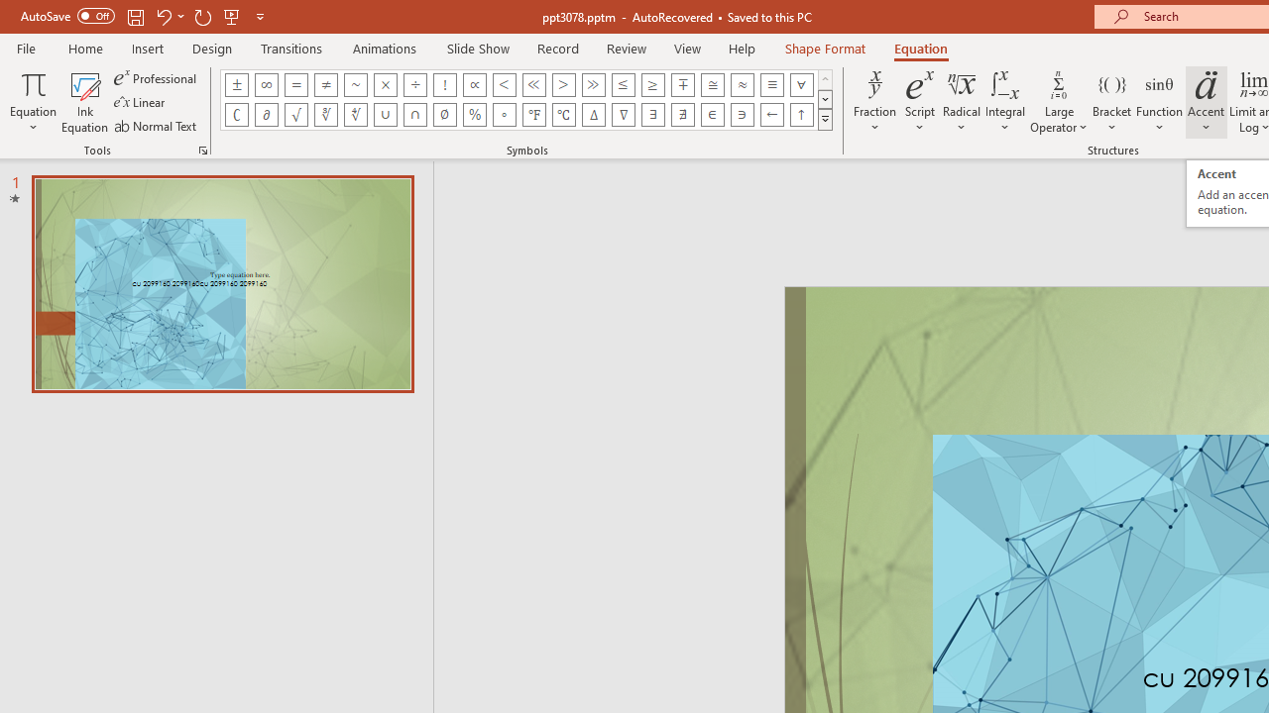 The height and width of the screenshot is (713, 1269). Describe the element at coordinates (202, 151) in the screenshot. I see `Equation Options...` at that location.